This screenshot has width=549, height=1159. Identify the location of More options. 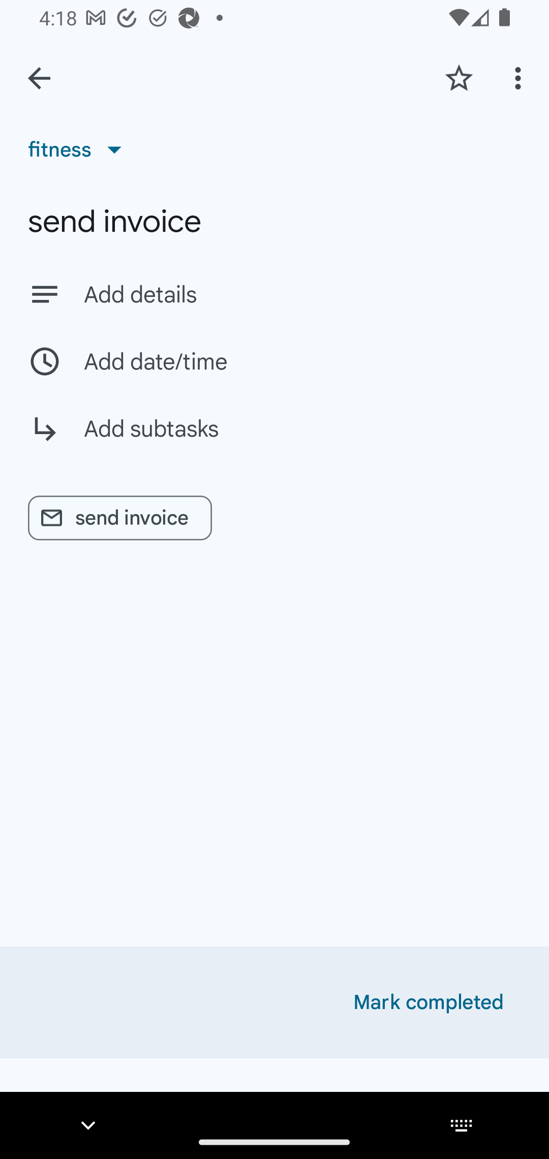
(521, 78).